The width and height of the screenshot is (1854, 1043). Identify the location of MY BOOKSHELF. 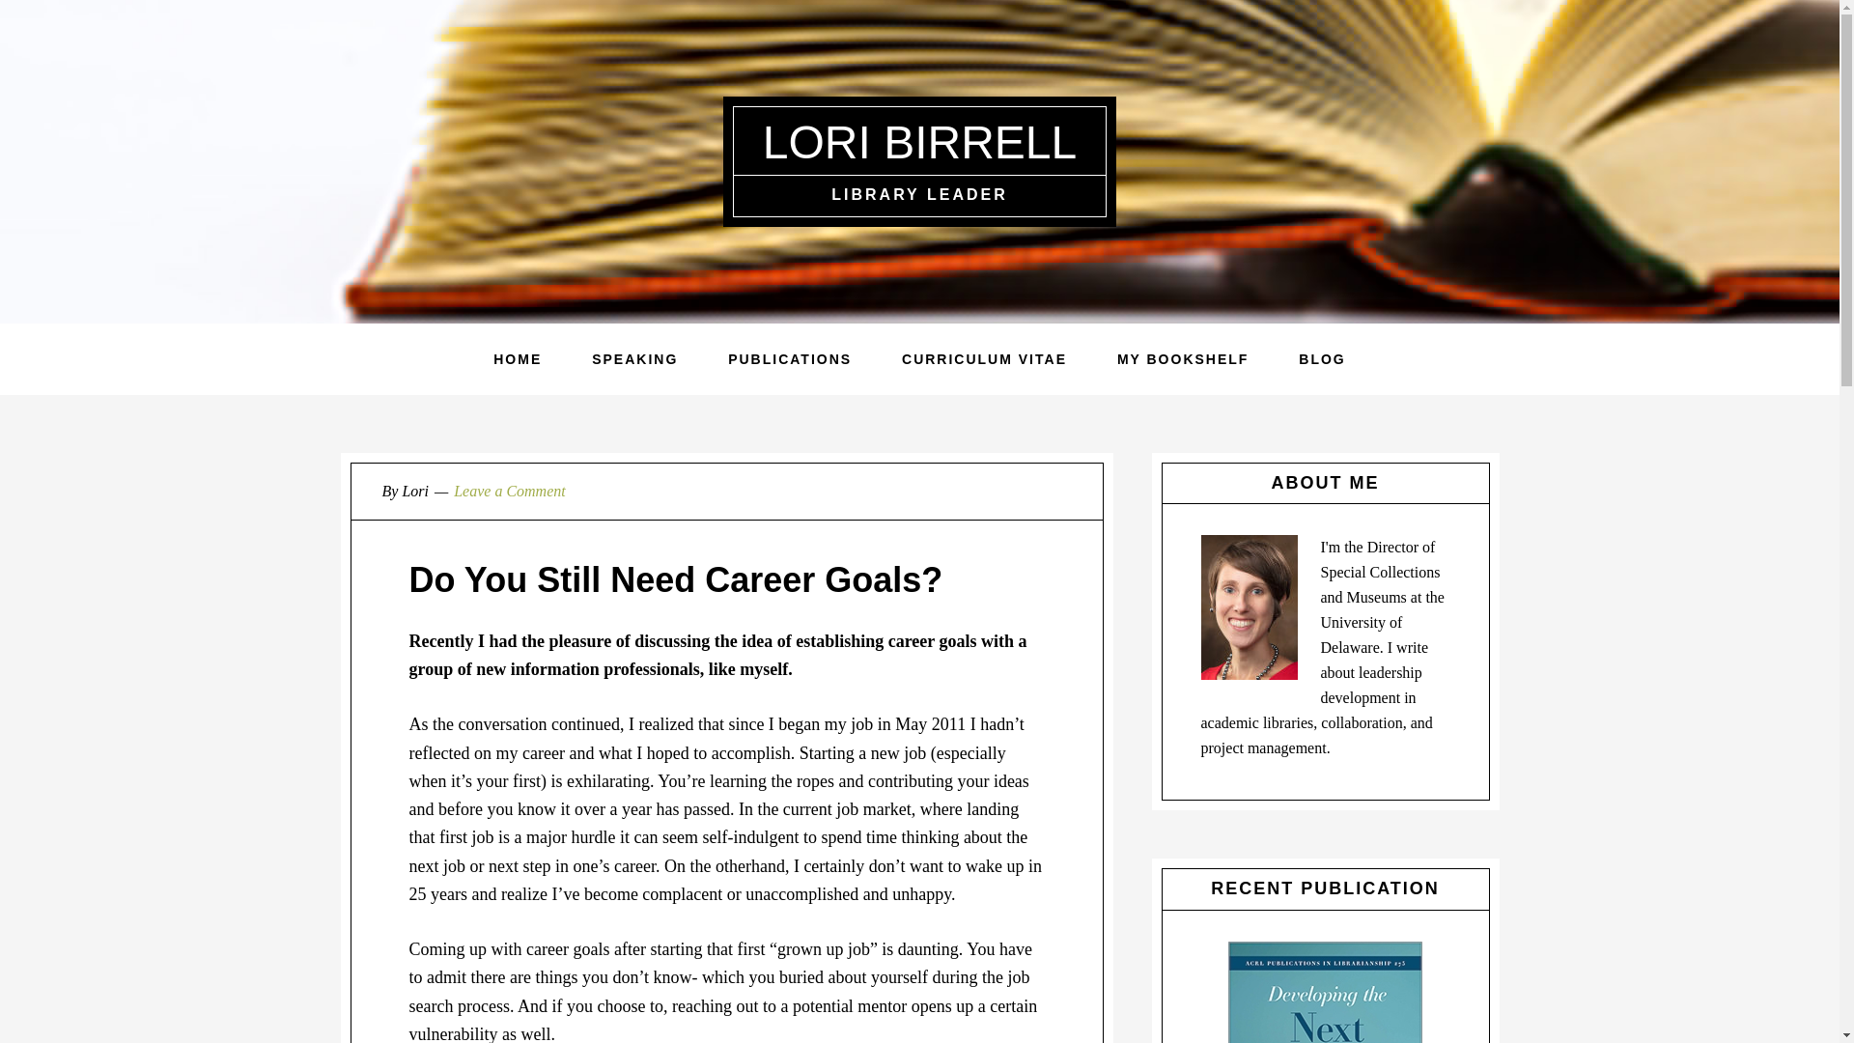
(1182, 359).